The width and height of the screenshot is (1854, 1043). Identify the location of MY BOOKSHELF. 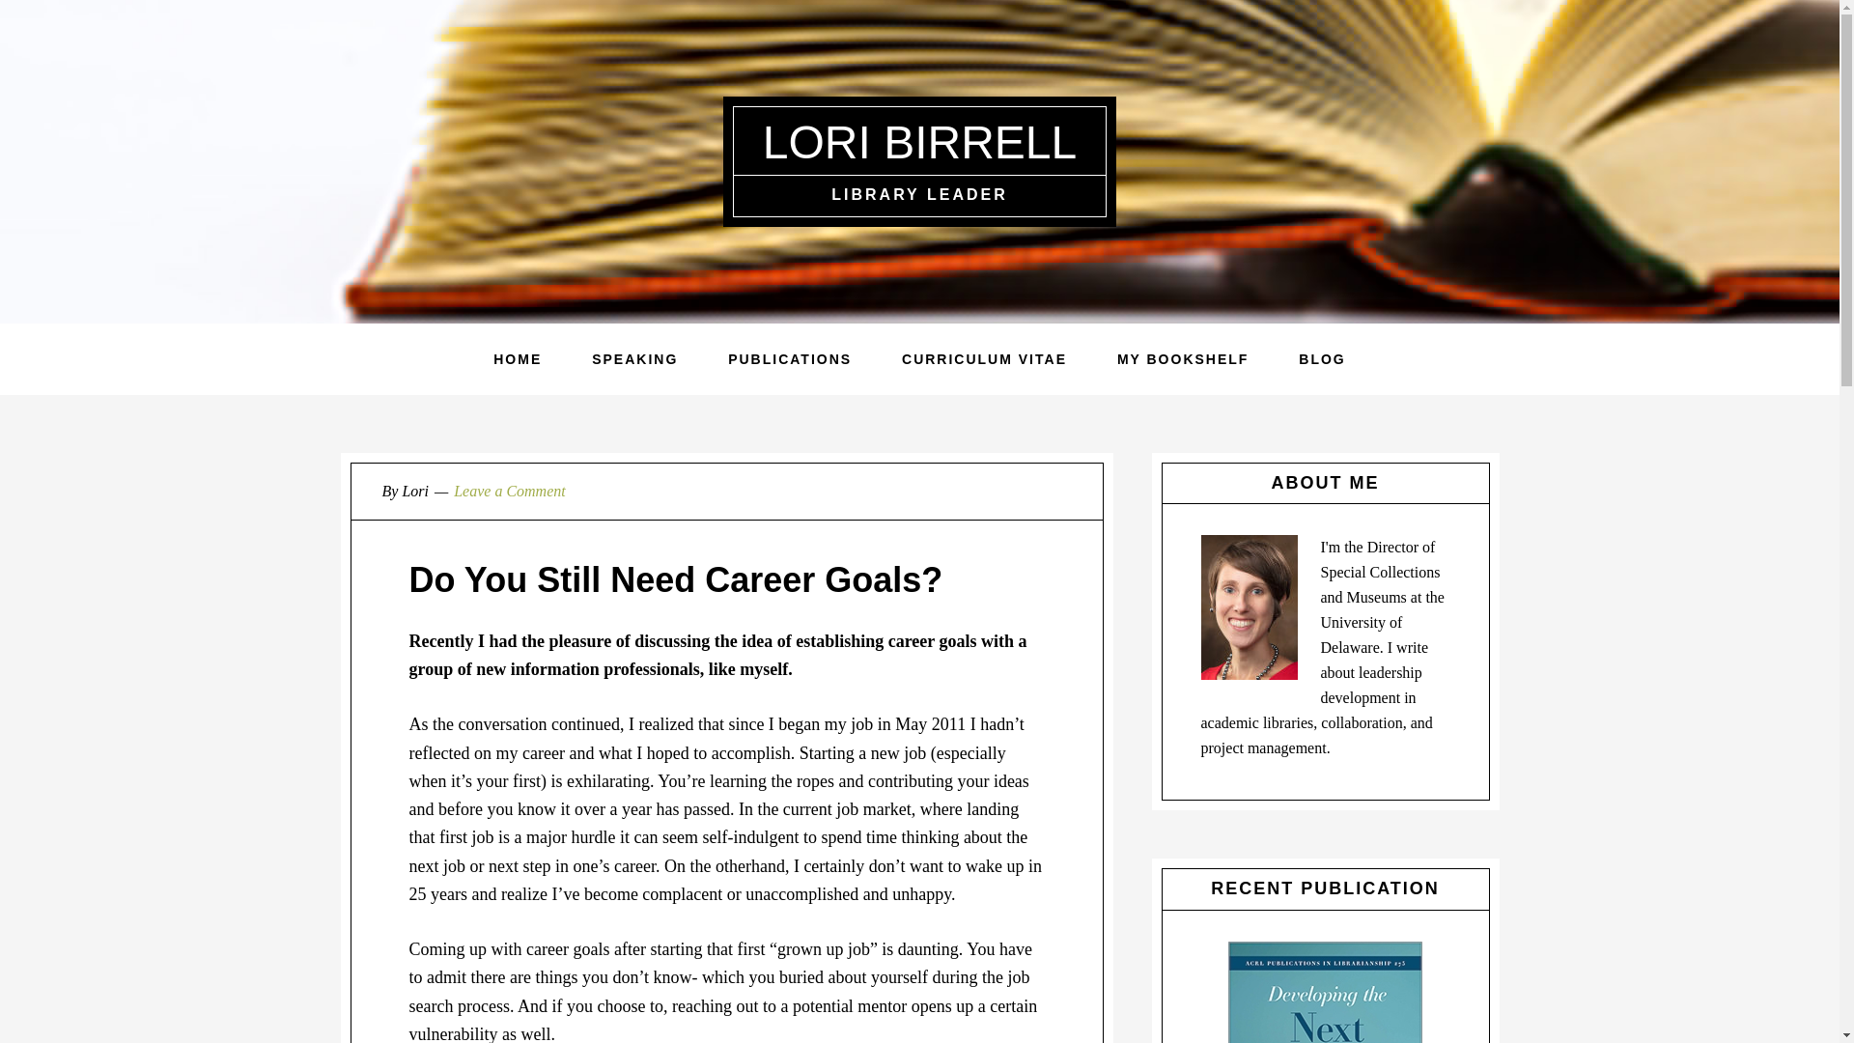
(1182, 359).